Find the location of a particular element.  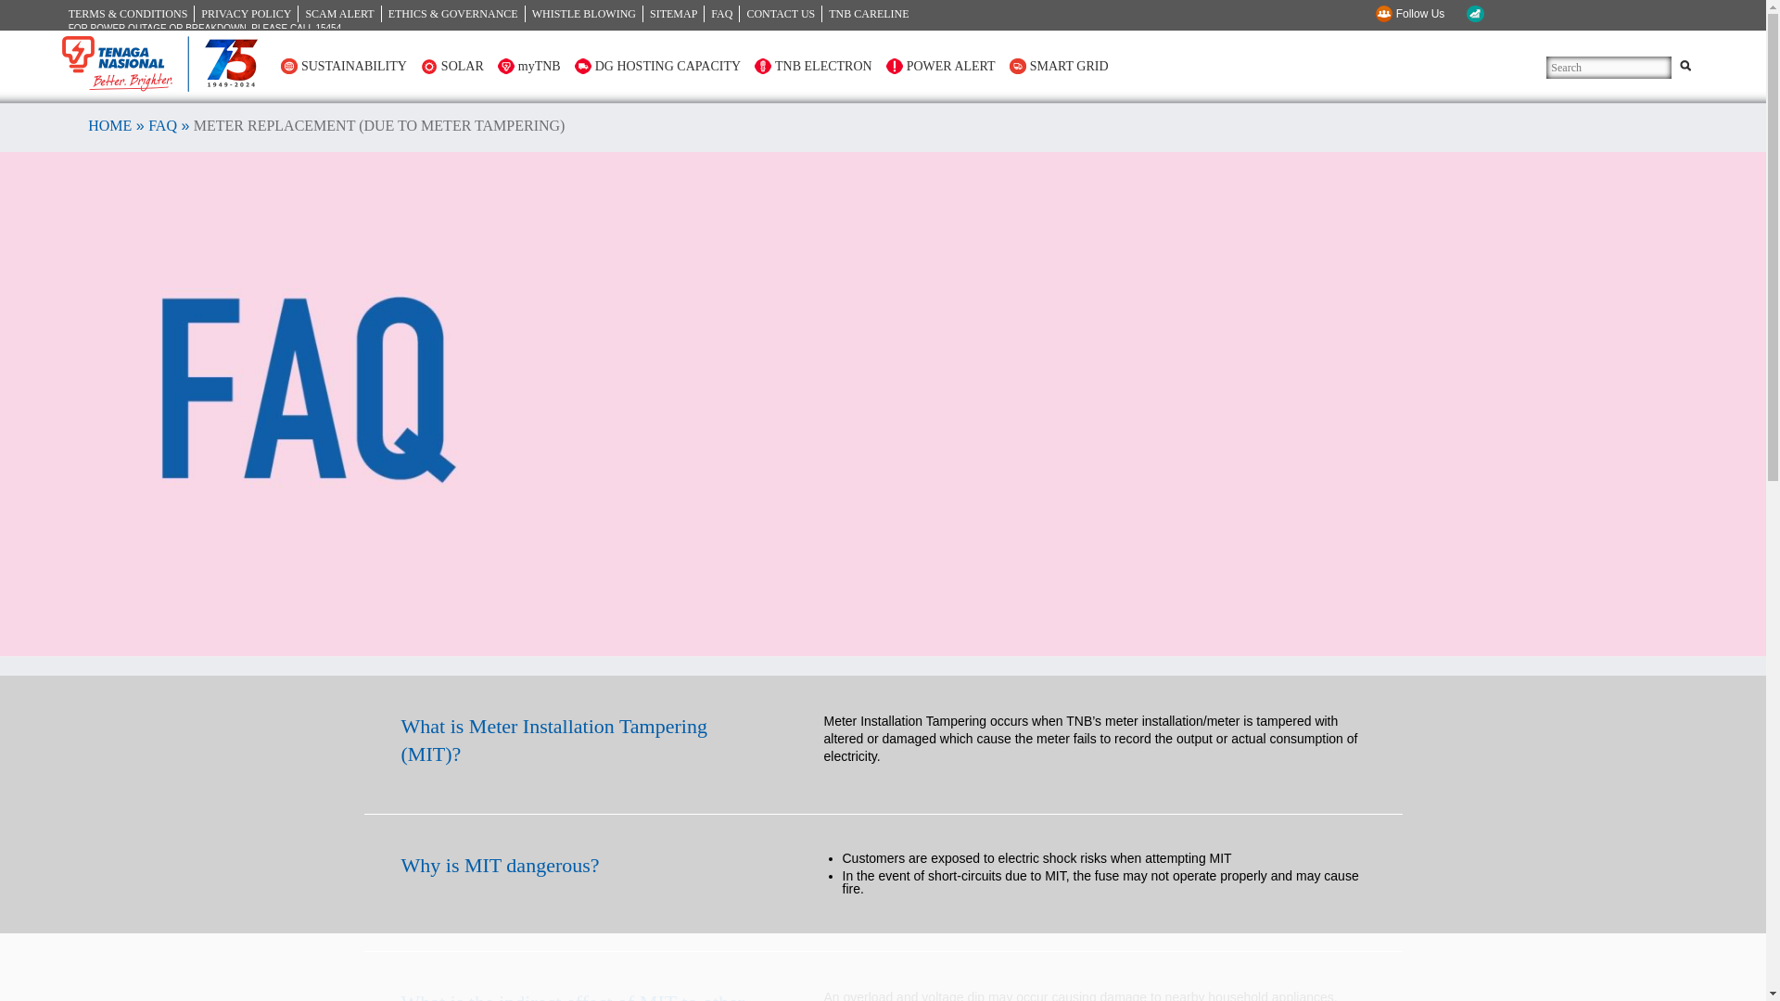

SMART GRID is located at coordinates (1059, 65).